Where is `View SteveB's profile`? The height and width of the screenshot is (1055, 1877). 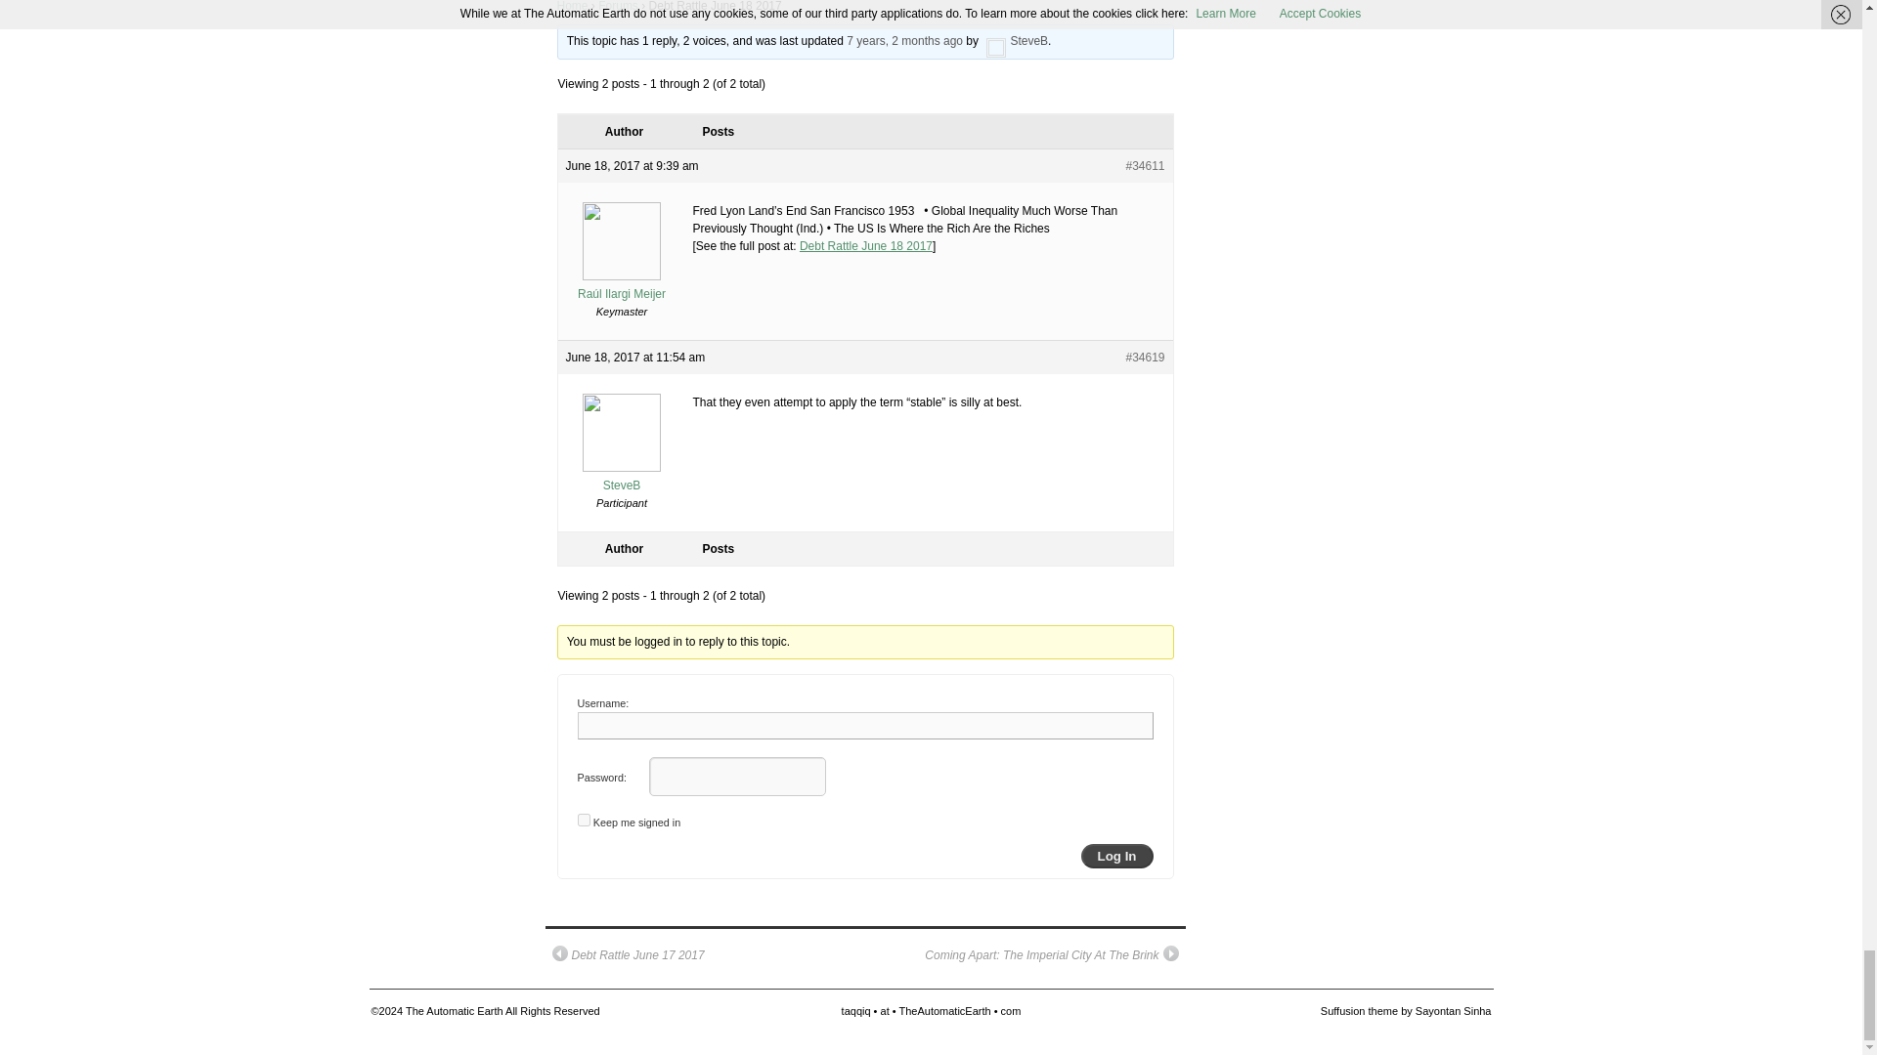
View SteveB's profile is located at coordinates (621, 477).